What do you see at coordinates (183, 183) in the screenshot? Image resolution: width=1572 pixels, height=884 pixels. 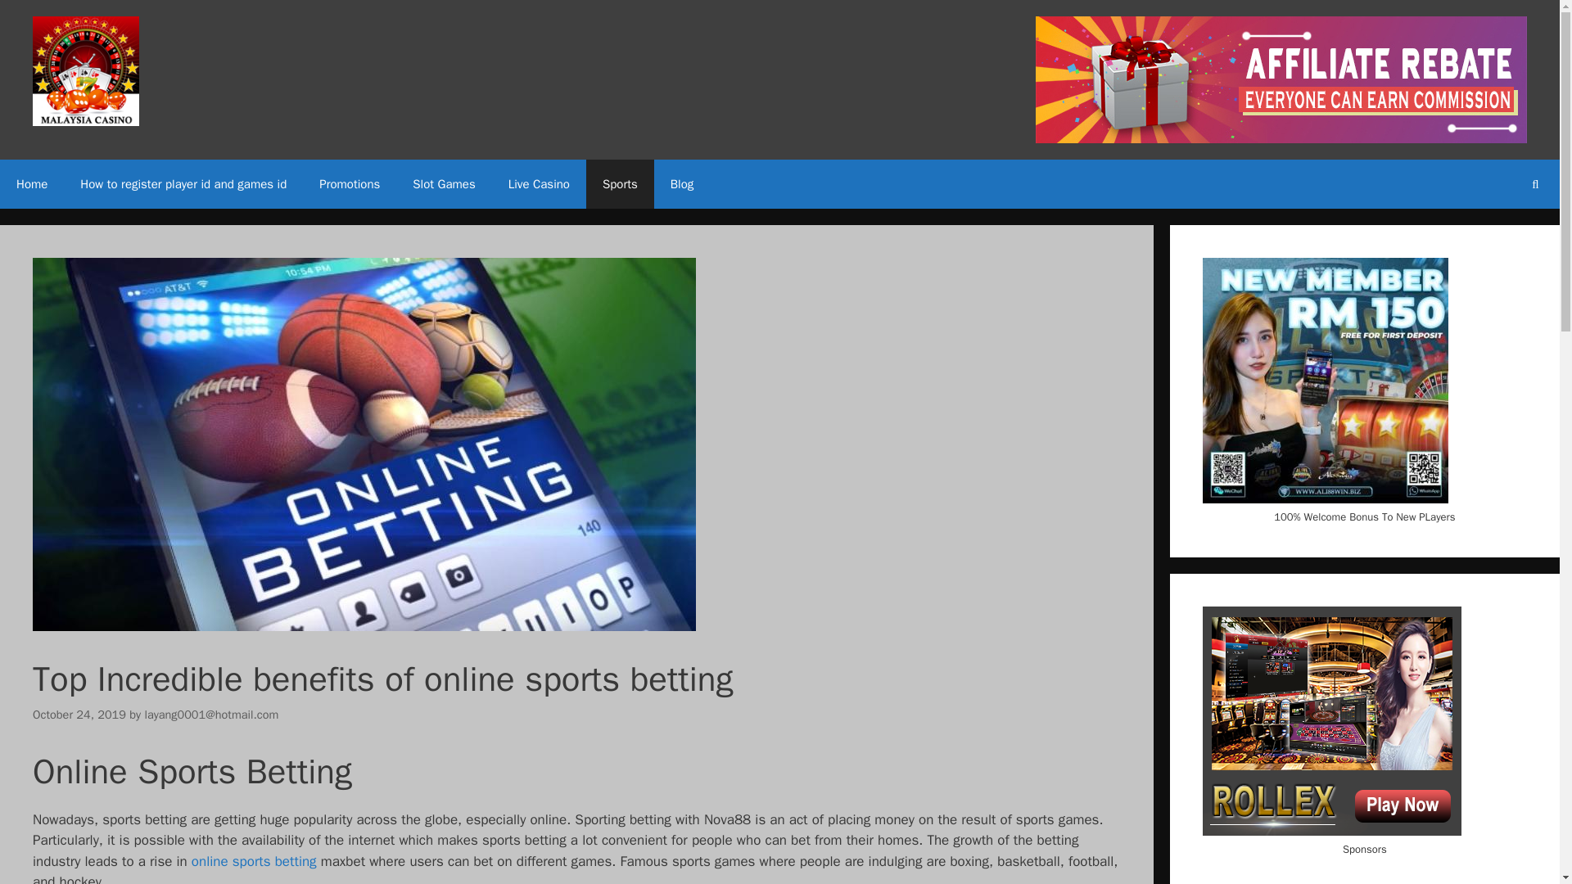 I see `How to register player id and games id` at bounding box center [183, 183].